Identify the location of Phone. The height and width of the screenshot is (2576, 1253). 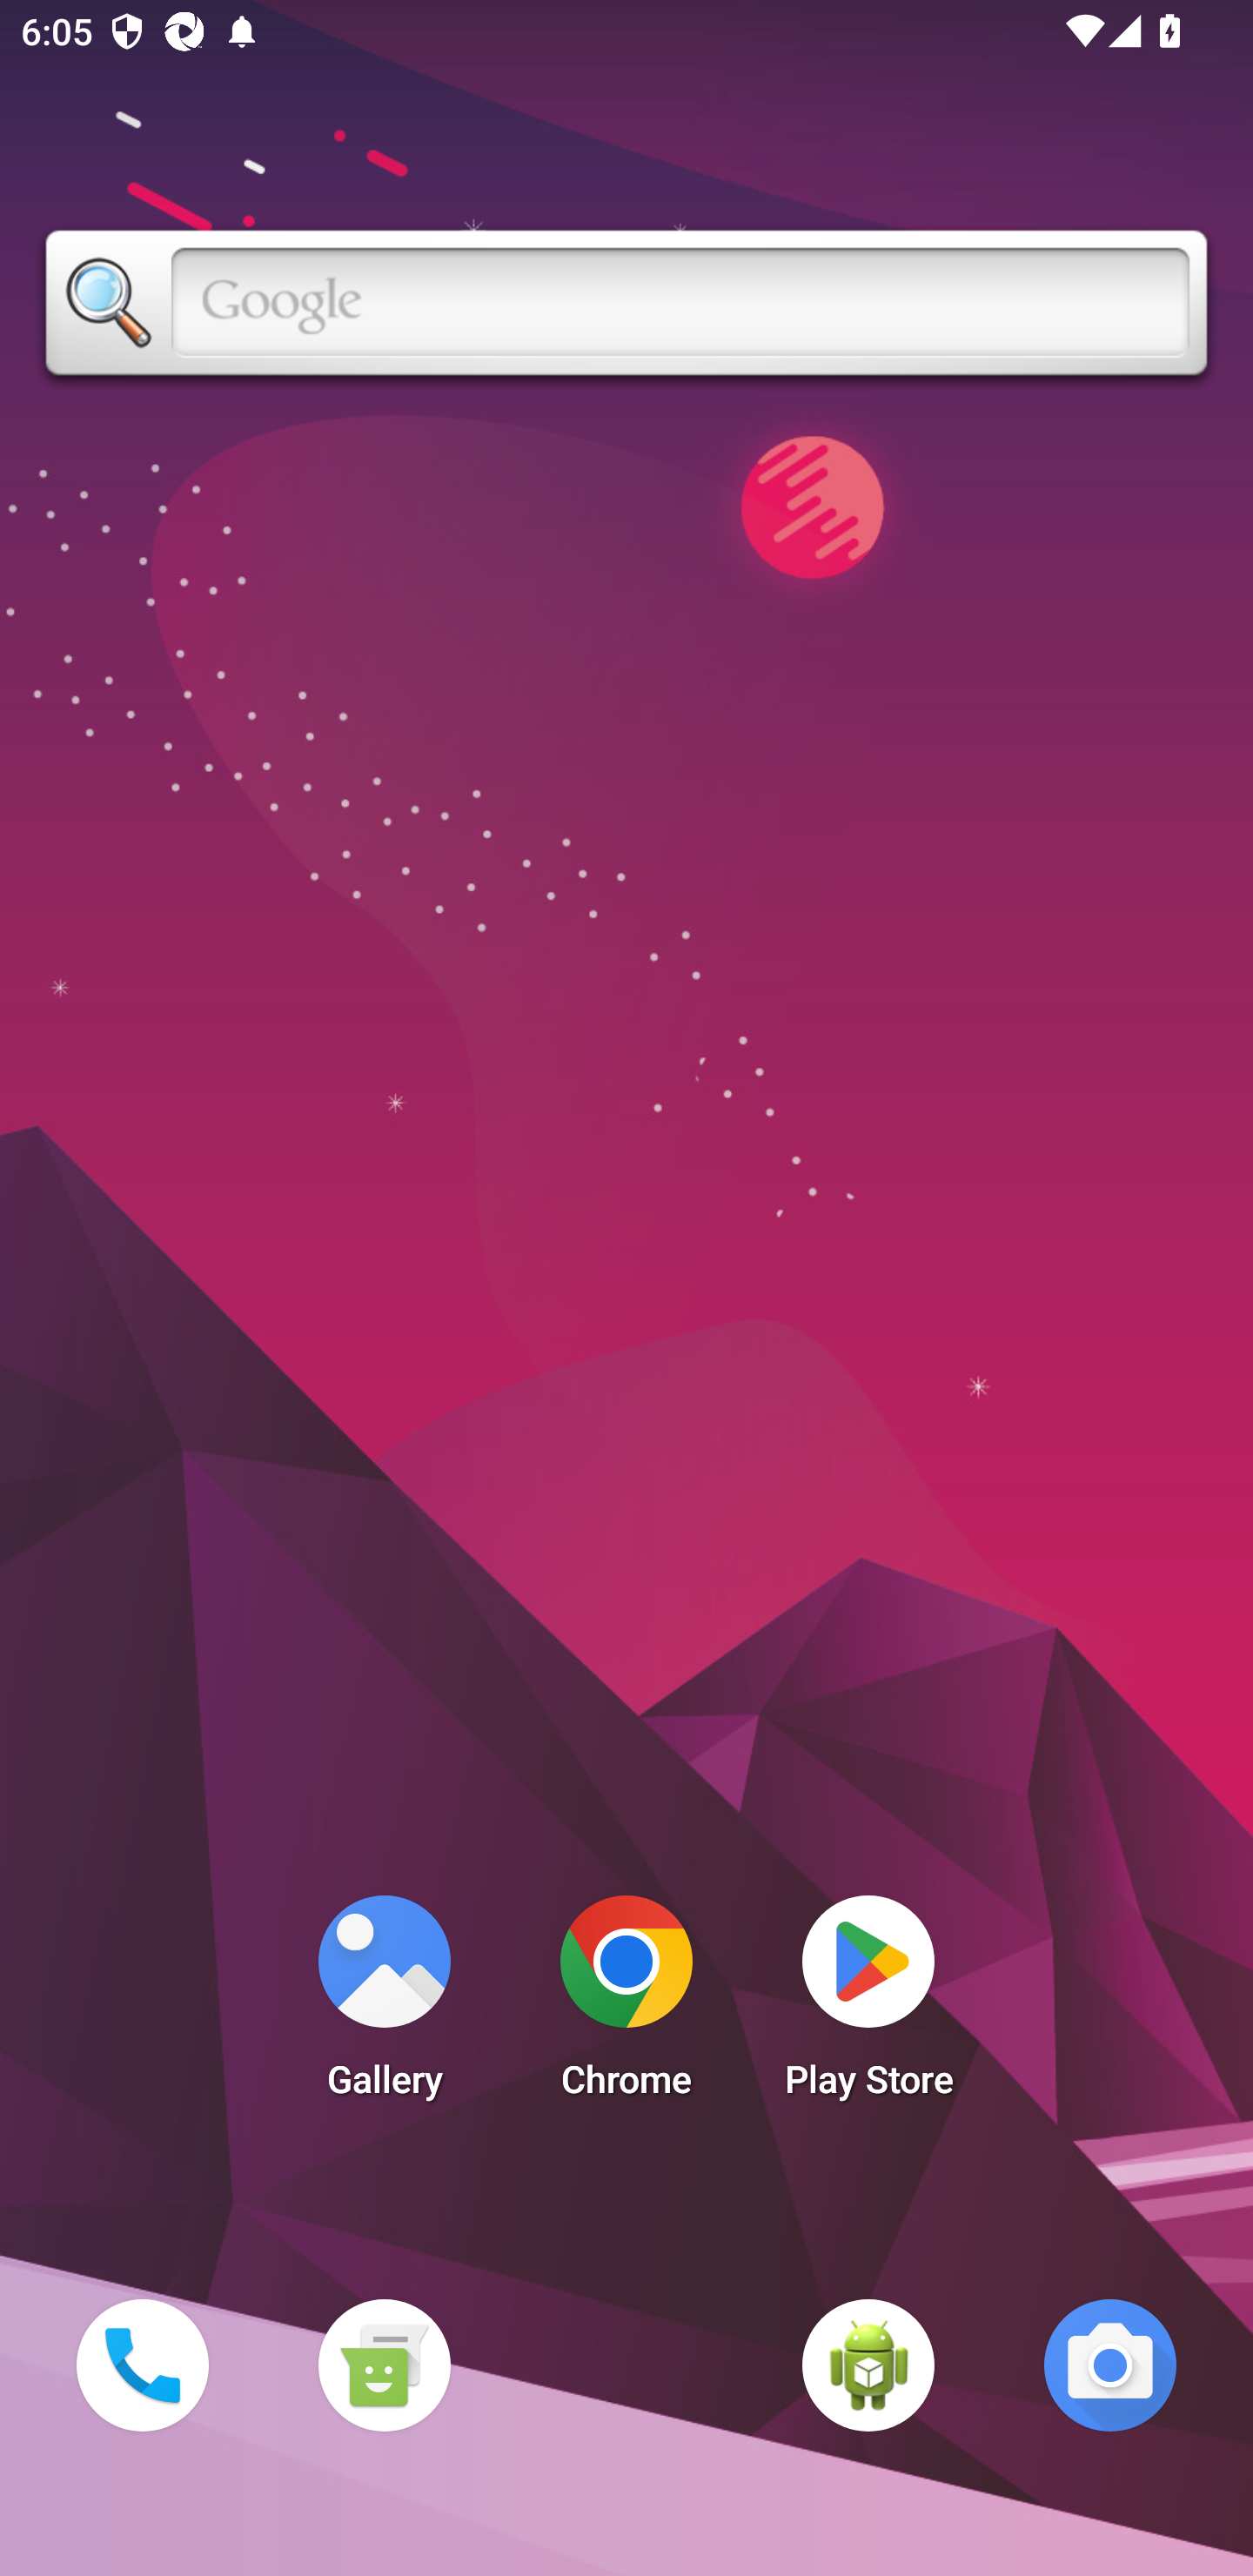
(142, 2365).